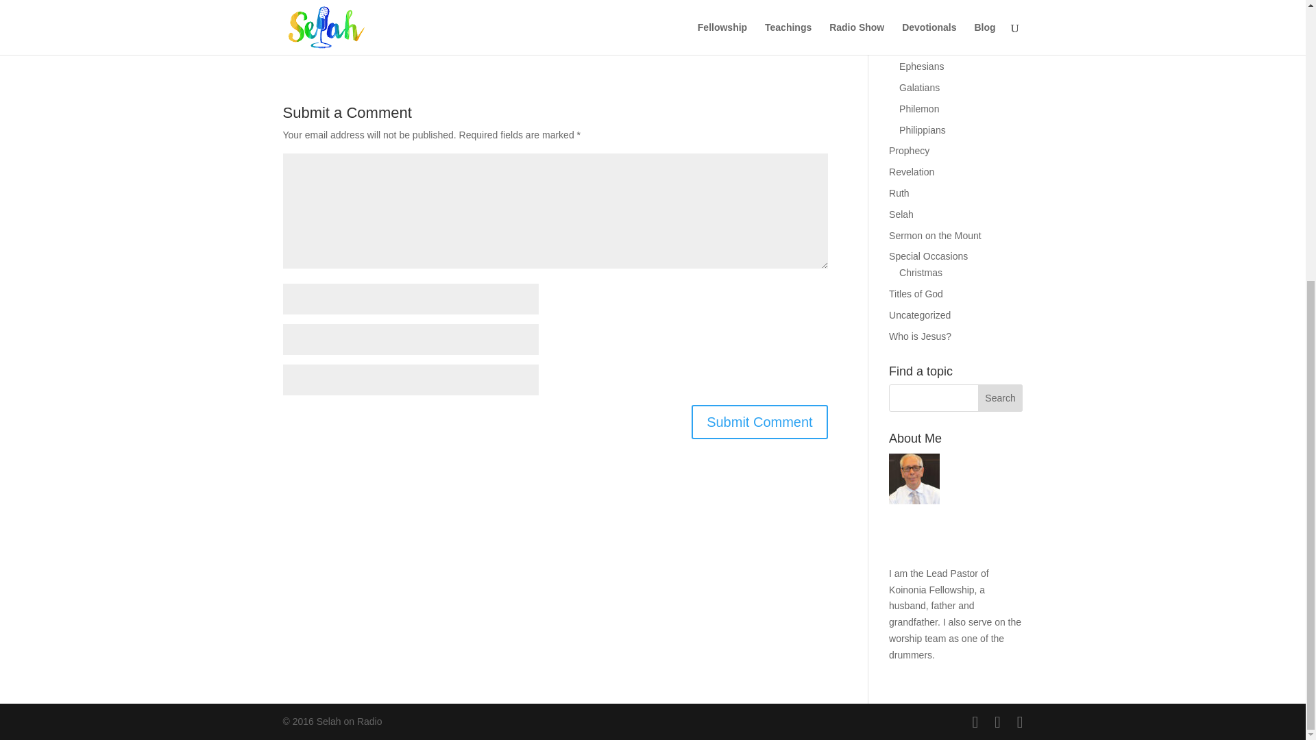 The width and height of the screenshot is (1316, 740). Describe the element at coordinates (923, 45) in the screenshot. I see `Colossians` at that location.